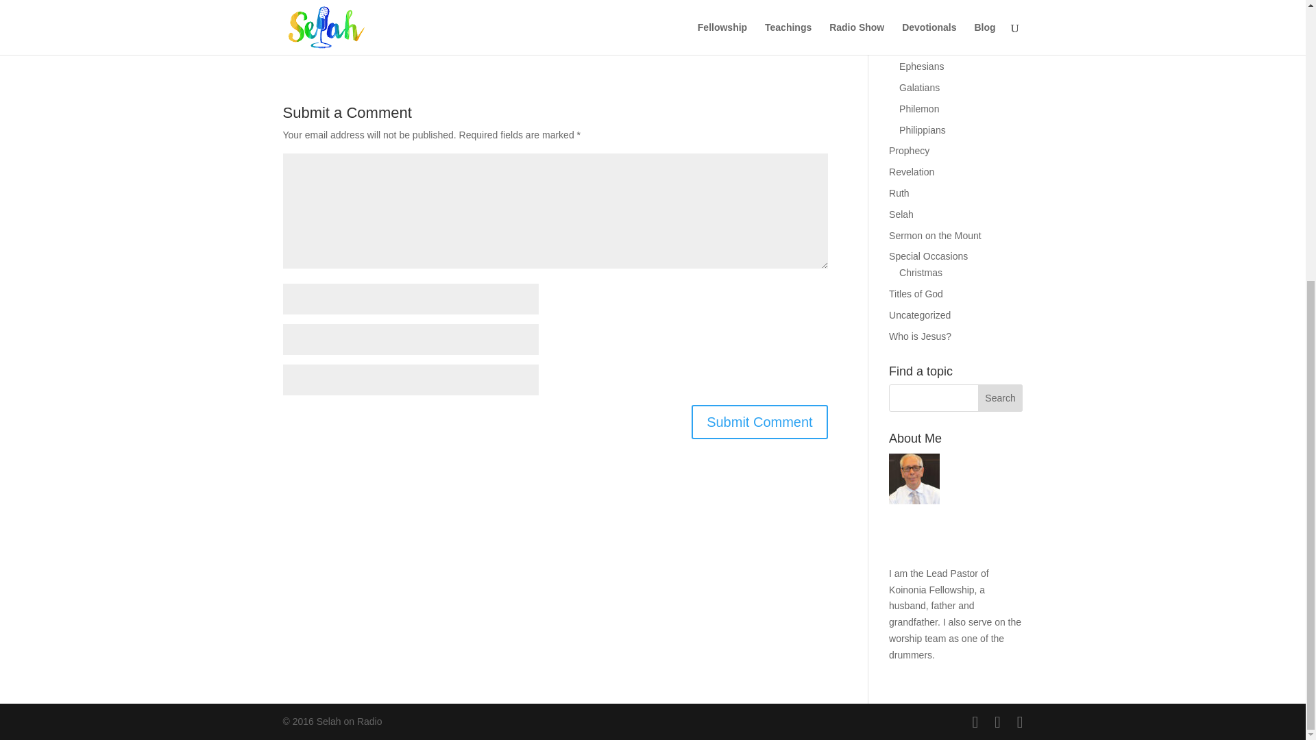 The width and height of the screenshot is (1316, 740). Describe the element at coordinates (923, 45) in the screenshot. I see `Colossians` at that location.